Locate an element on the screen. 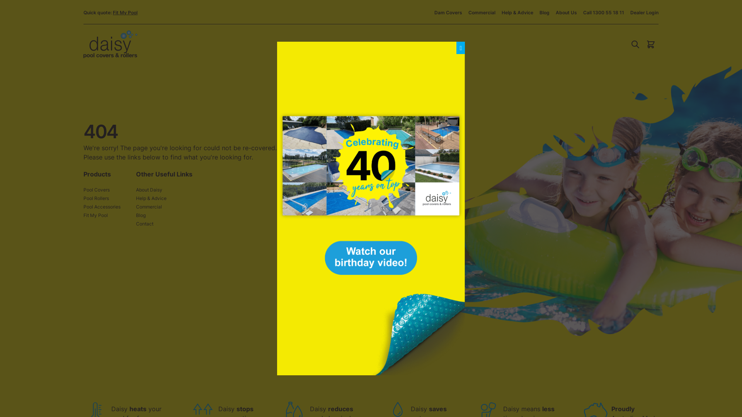 This screenshot has height=417, width=742. About Daisy is located at coordinates (149, 190).